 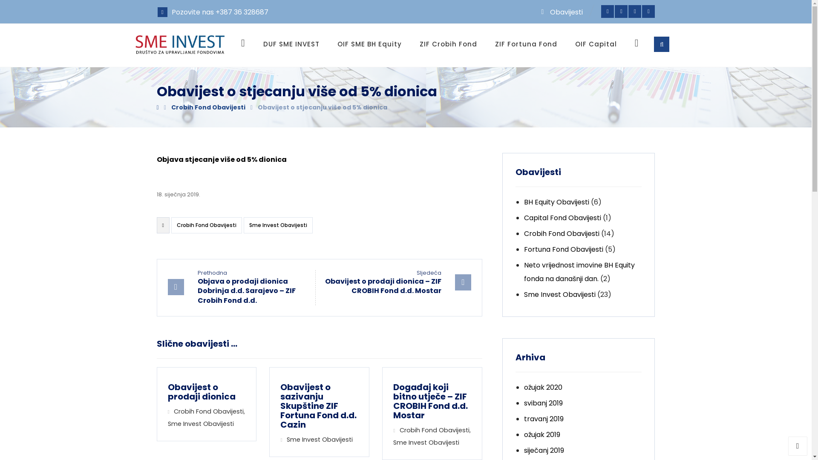 What do you see at coordinates (561, 11) in the screenshot?
I see `Obavijesti` at bounding box center [561, 11].